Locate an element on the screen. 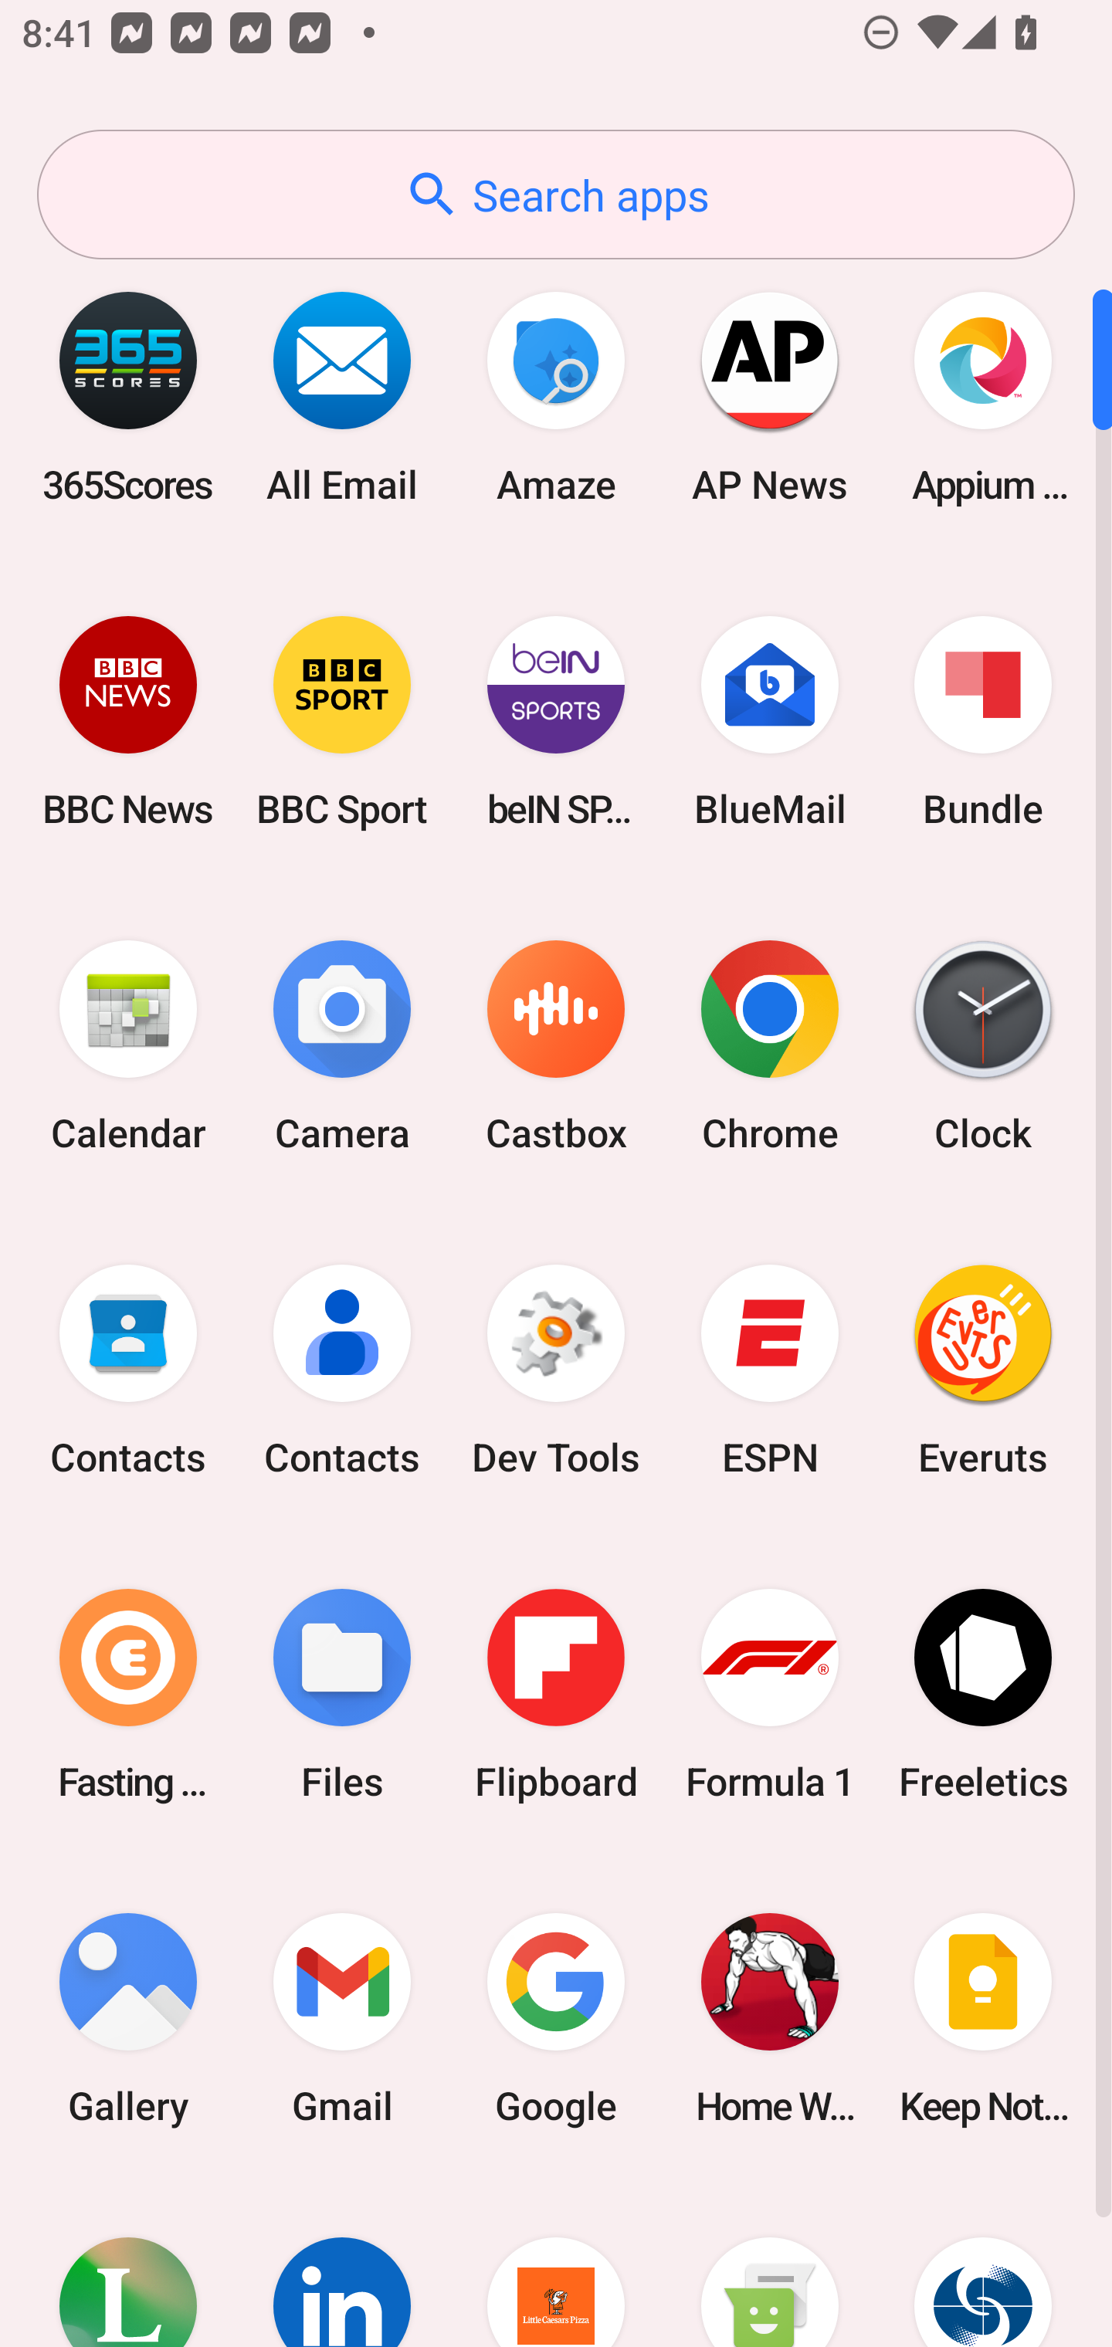 The image size is (1112, 2347). BBC News is located at coordinates (128, 721).